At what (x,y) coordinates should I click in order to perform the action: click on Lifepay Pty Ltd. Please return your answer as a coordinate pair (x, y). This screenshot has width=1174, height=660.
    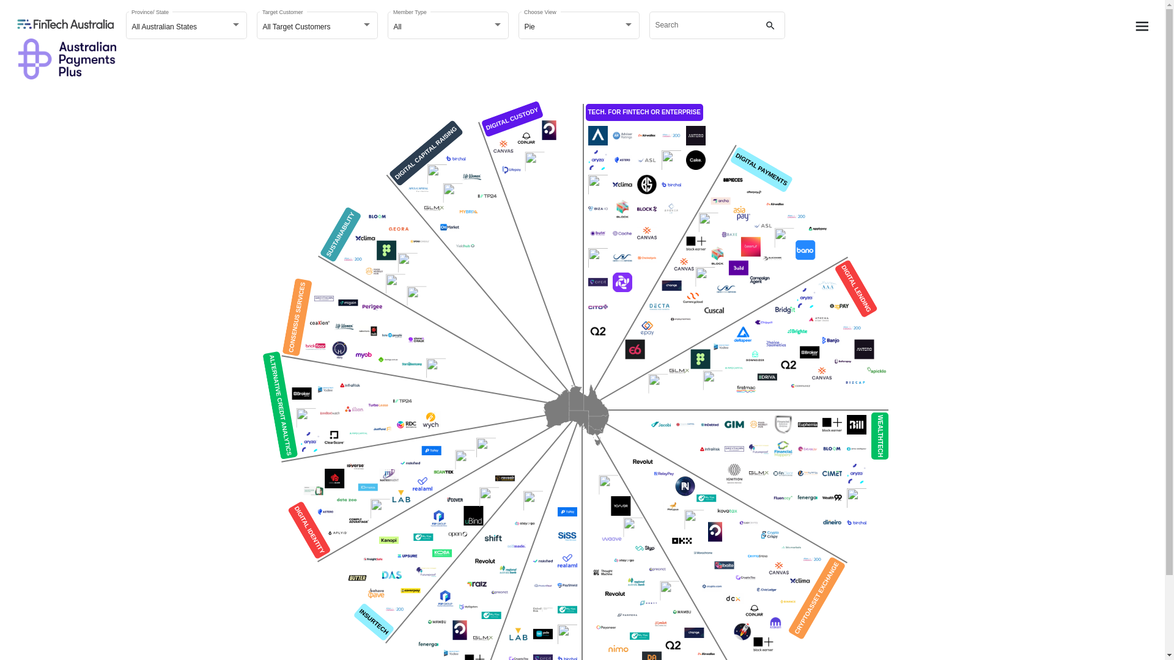
    Looking at the image, I should click on (511, 170).